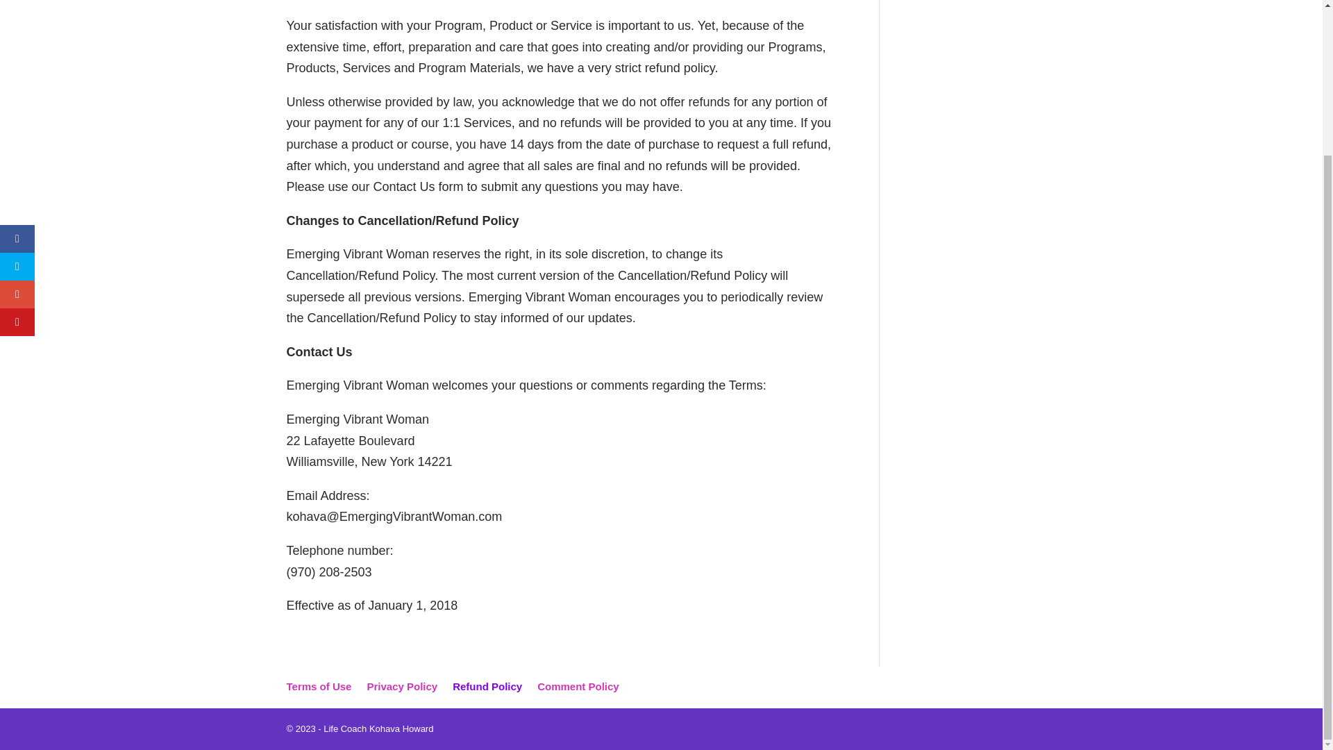  What do you see at coordinates (487, 686) in the screenshot?
I see `Refund Policy` at bounding box center [487, 686].